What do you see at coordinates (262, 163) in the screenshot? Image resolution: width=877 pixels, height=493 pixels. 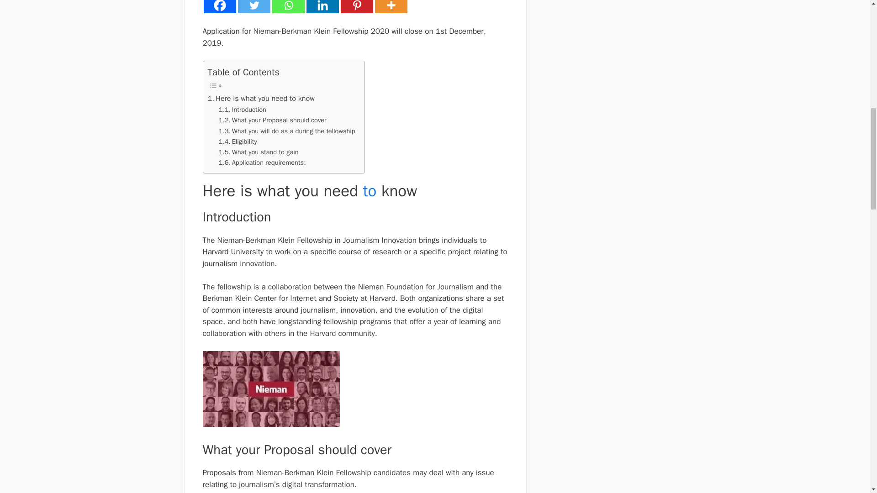 I see `Application requirements:` at bounding box center [262, 163].